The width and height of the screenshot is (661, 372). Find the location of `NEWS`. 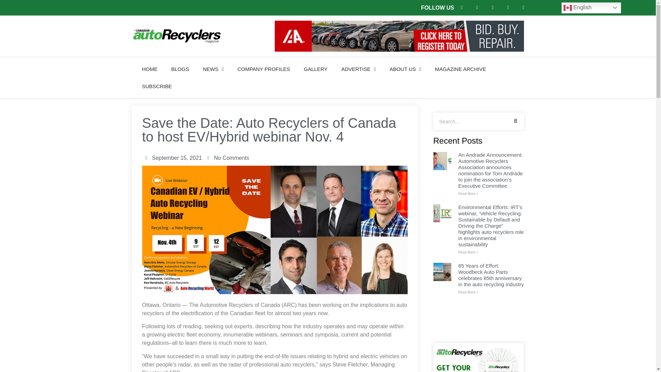

NEWS is located at coordinates (213, 69).